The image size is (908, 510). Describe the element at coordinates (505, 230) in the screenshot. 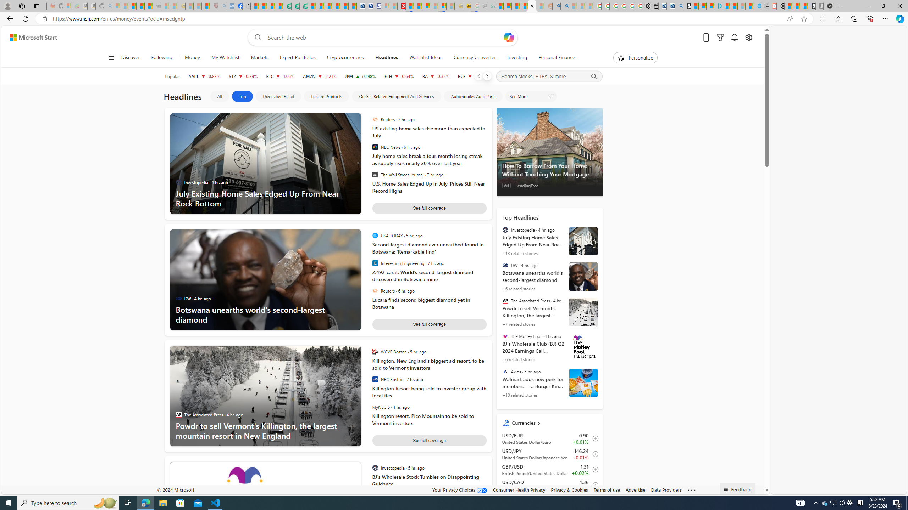

I see `Investopedia` at that location.